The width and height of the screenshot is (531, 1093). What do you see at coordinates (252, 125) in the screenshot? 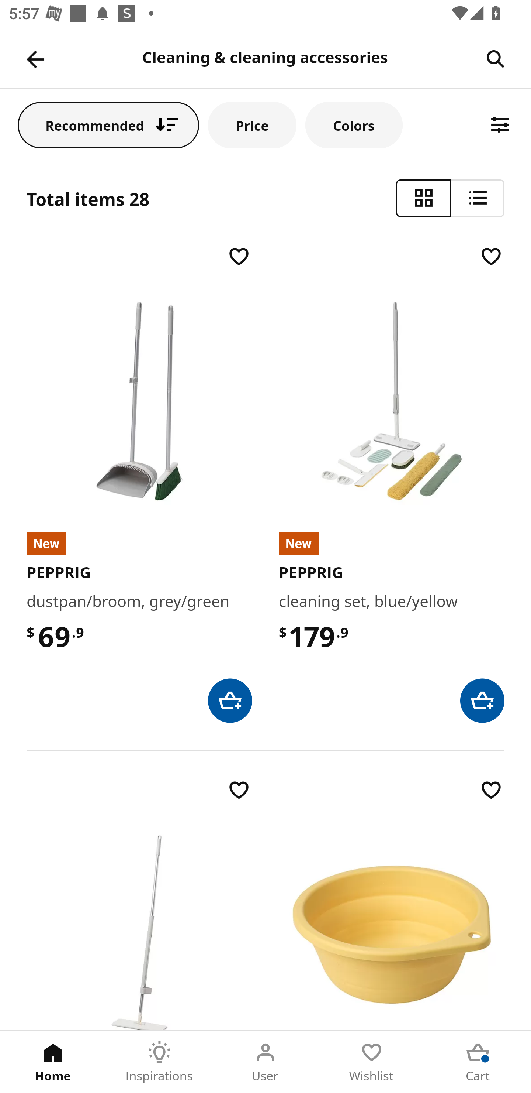
I see `Price` at bounding box center [252, 125].